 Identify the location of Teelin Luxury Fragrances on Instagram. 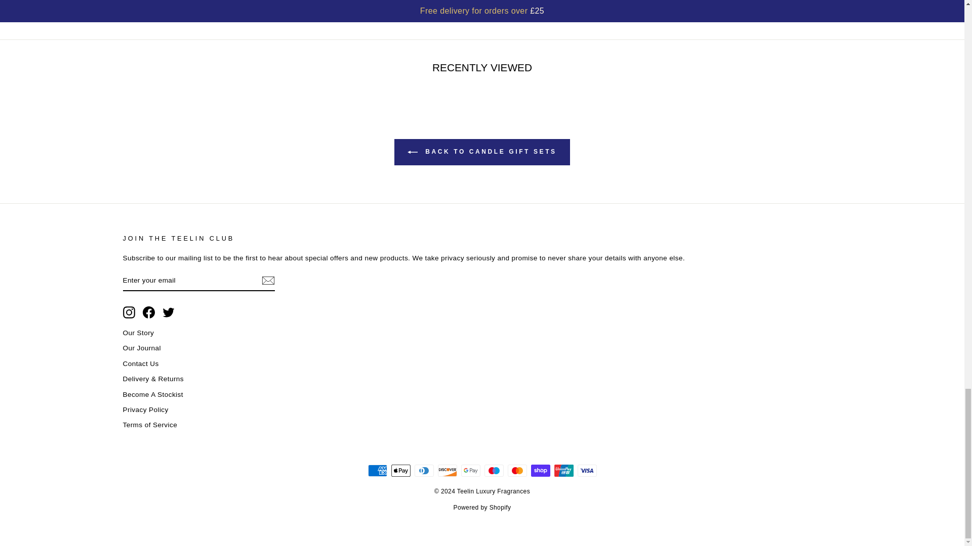
(129, 312).